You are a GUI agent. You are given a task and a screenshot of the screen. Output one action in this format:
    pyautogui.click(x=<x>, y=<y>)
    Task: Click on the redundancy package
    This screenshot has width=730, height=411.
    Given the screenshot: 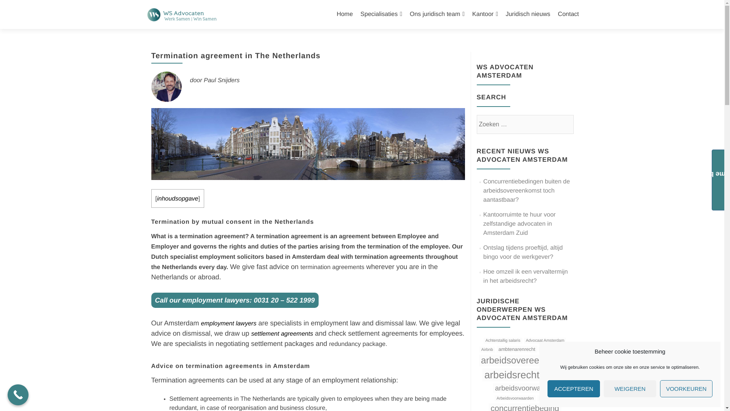 What is the action you would take?
    pyautogui.click(x=358, y=344)
    